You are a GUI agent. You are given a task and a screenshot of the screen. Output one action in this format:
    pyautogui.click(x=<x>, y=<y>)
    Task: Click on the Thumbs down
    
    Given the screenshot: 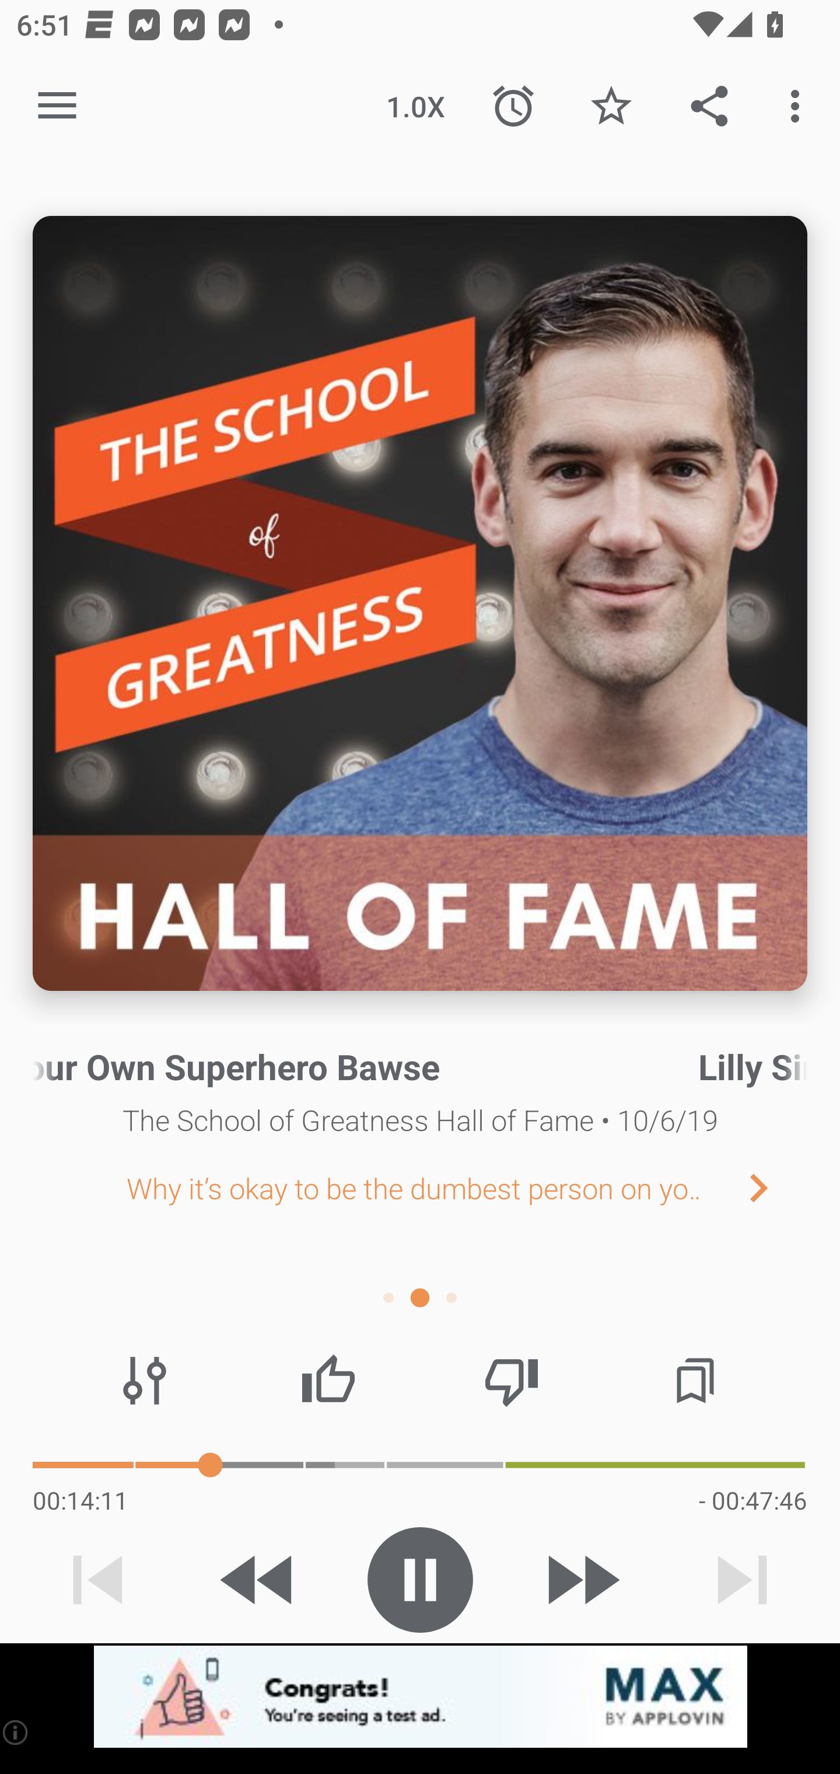 What is the action you would take?
    pyautogui.click(x=511, y=1381)
    